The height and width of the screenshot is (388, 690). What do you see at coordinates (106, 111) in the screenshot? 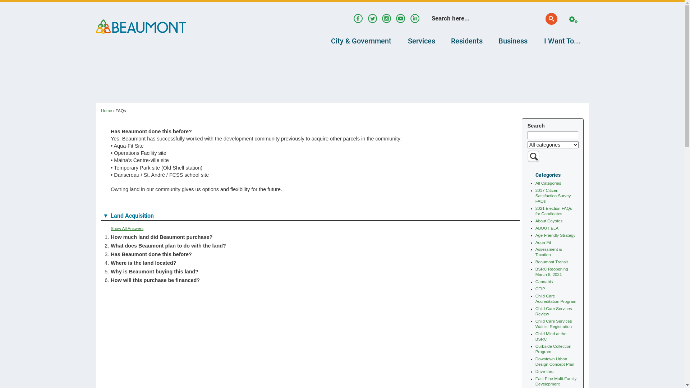
I see `Home` at bounding box center [106, 111].